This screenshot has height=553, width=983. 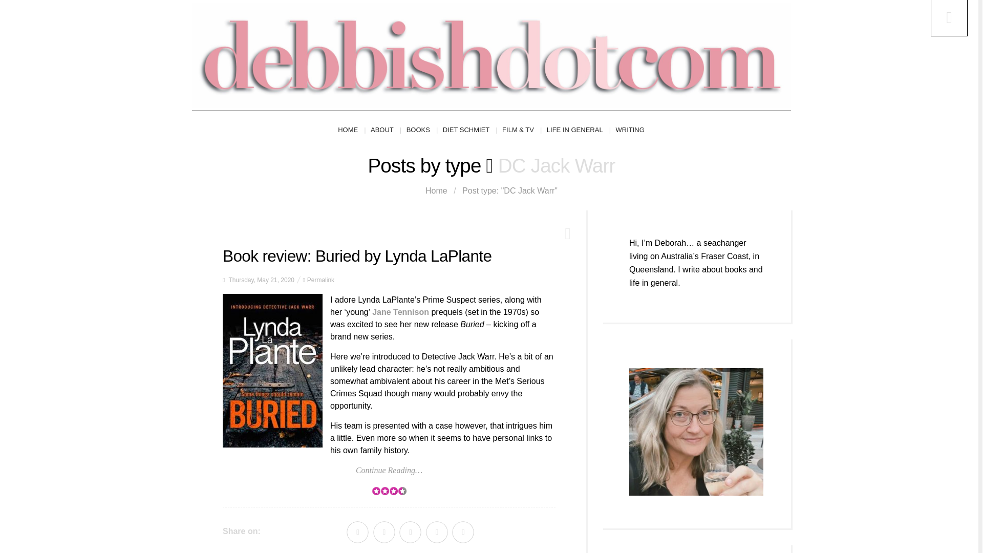 What do you see at coordinates (470, 130) in the screenshot?
I see `DIET SCHMIET` at bounding box center [470, 130].